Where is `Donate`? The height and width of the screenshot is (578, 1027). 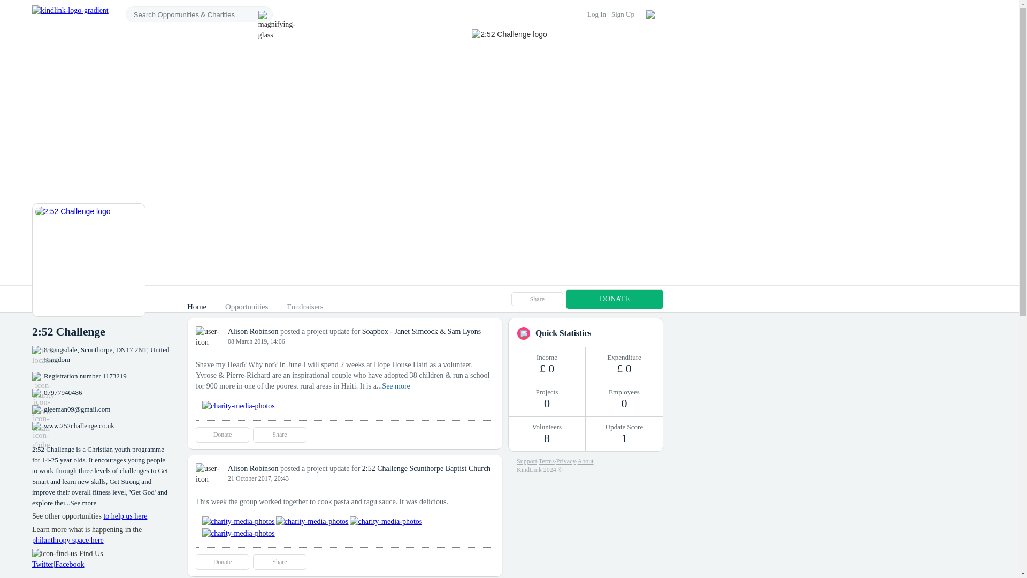
Donate is located at coordinates (223, 435).